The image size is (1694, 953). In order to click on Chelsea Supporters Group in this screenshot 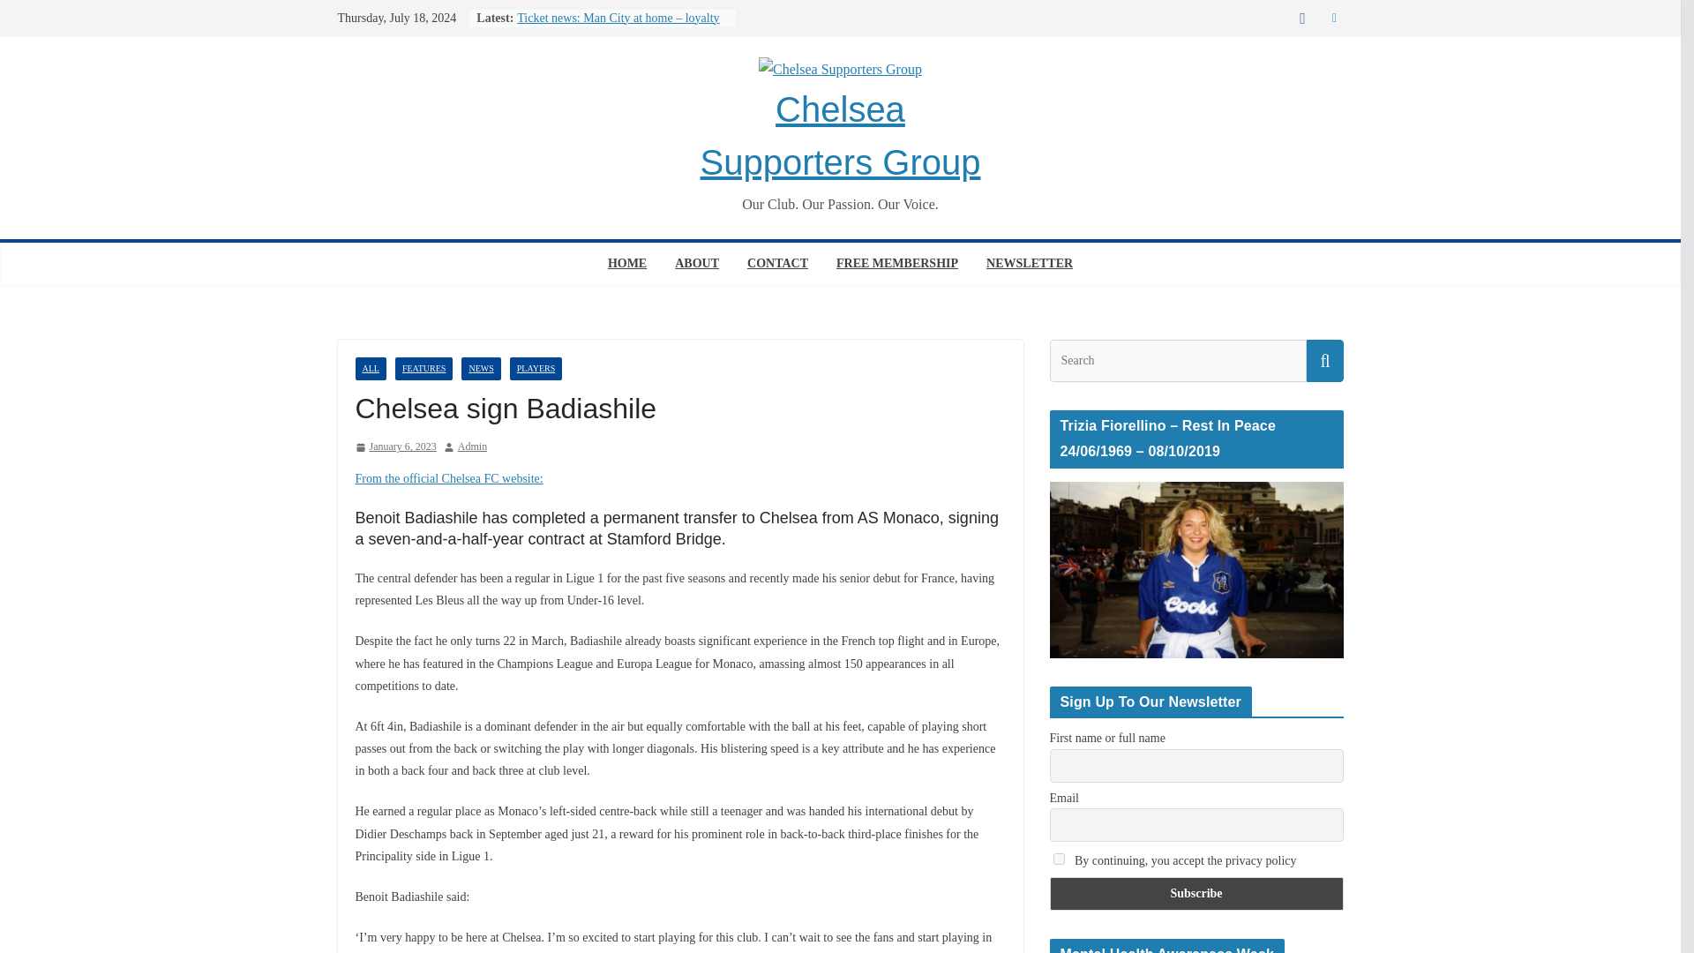, I will do `click(840, 136)`.